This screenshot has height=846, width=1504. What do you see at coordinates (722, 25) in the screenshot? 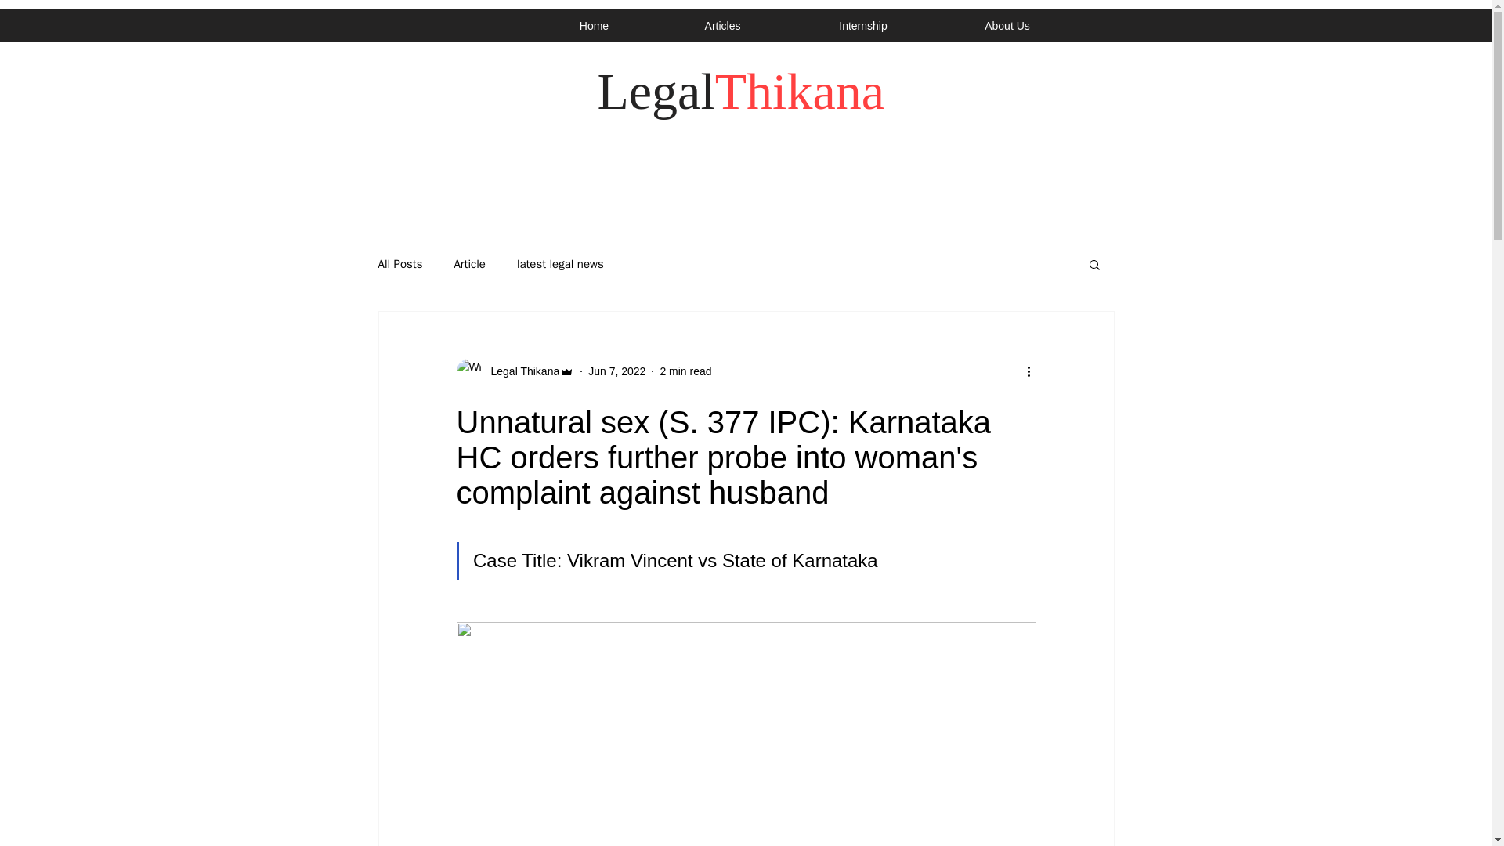
I see `Articles` at bounding box center [722, 25].